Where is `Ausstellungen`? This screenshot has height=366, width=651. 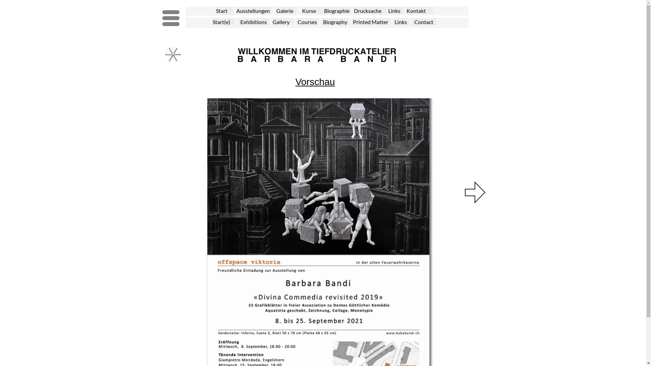 Ausstellungen is located at coordinates (254, 11).